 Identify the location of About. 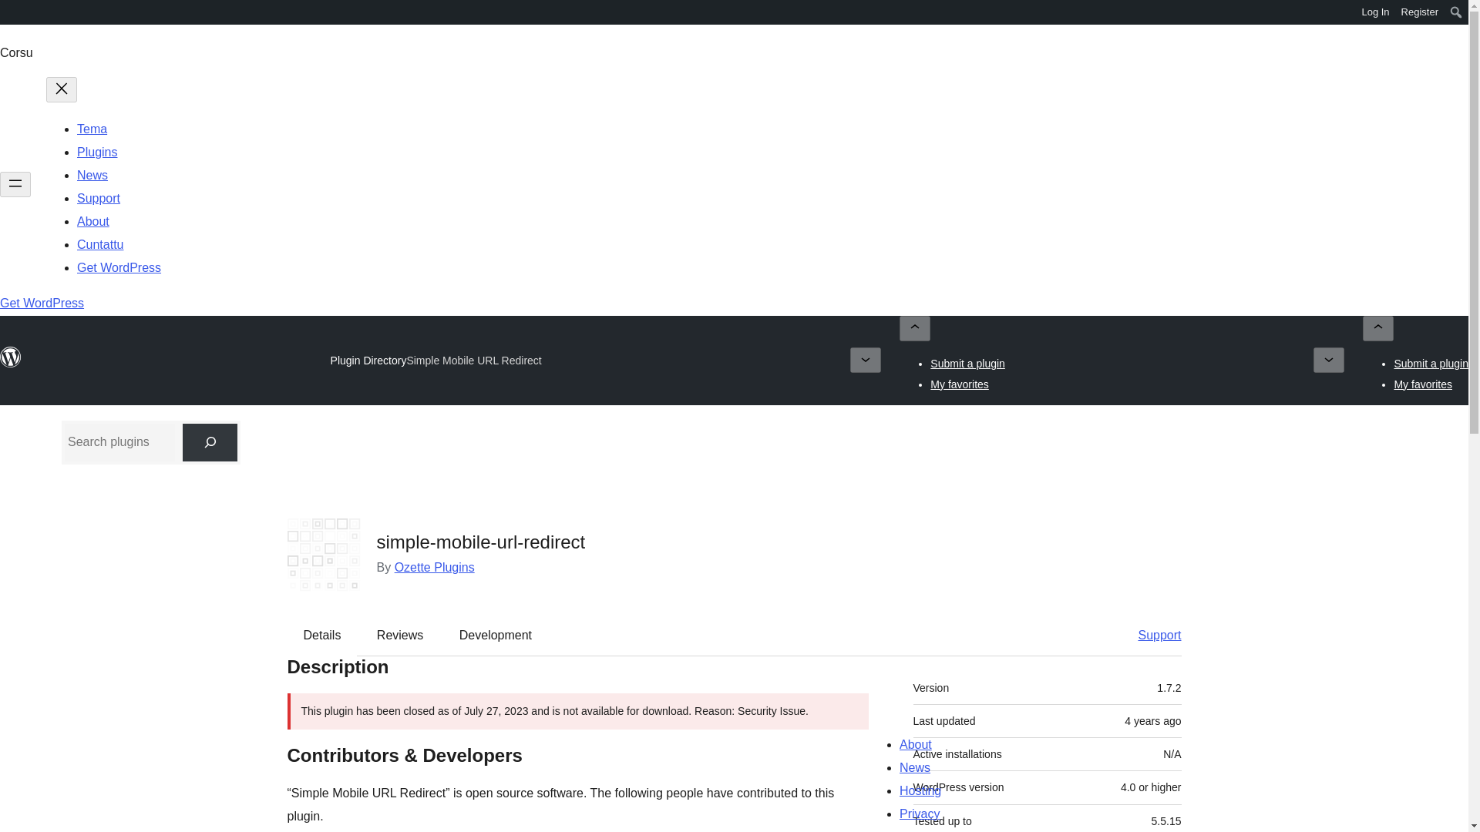
(92, 220).